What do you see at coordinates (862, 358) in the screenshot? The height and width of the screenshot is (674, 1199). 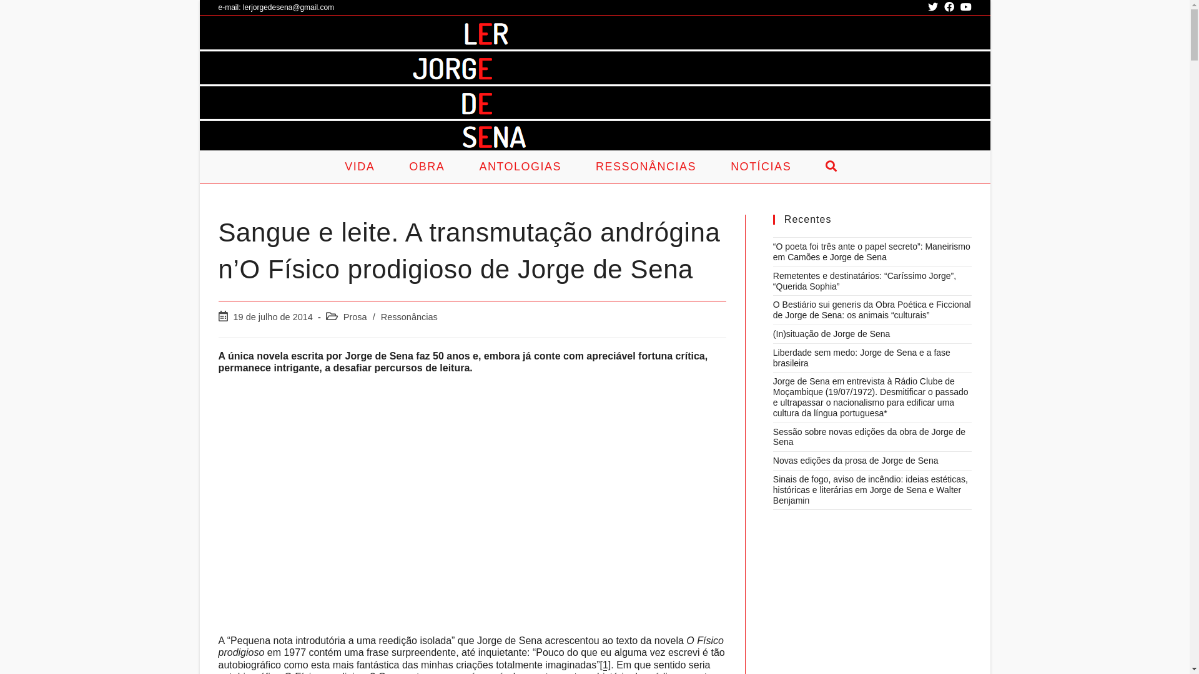 I see `Liberdade sem medo: Jorge de Sena e a fase brasileira` at bounding box center [862, 358].